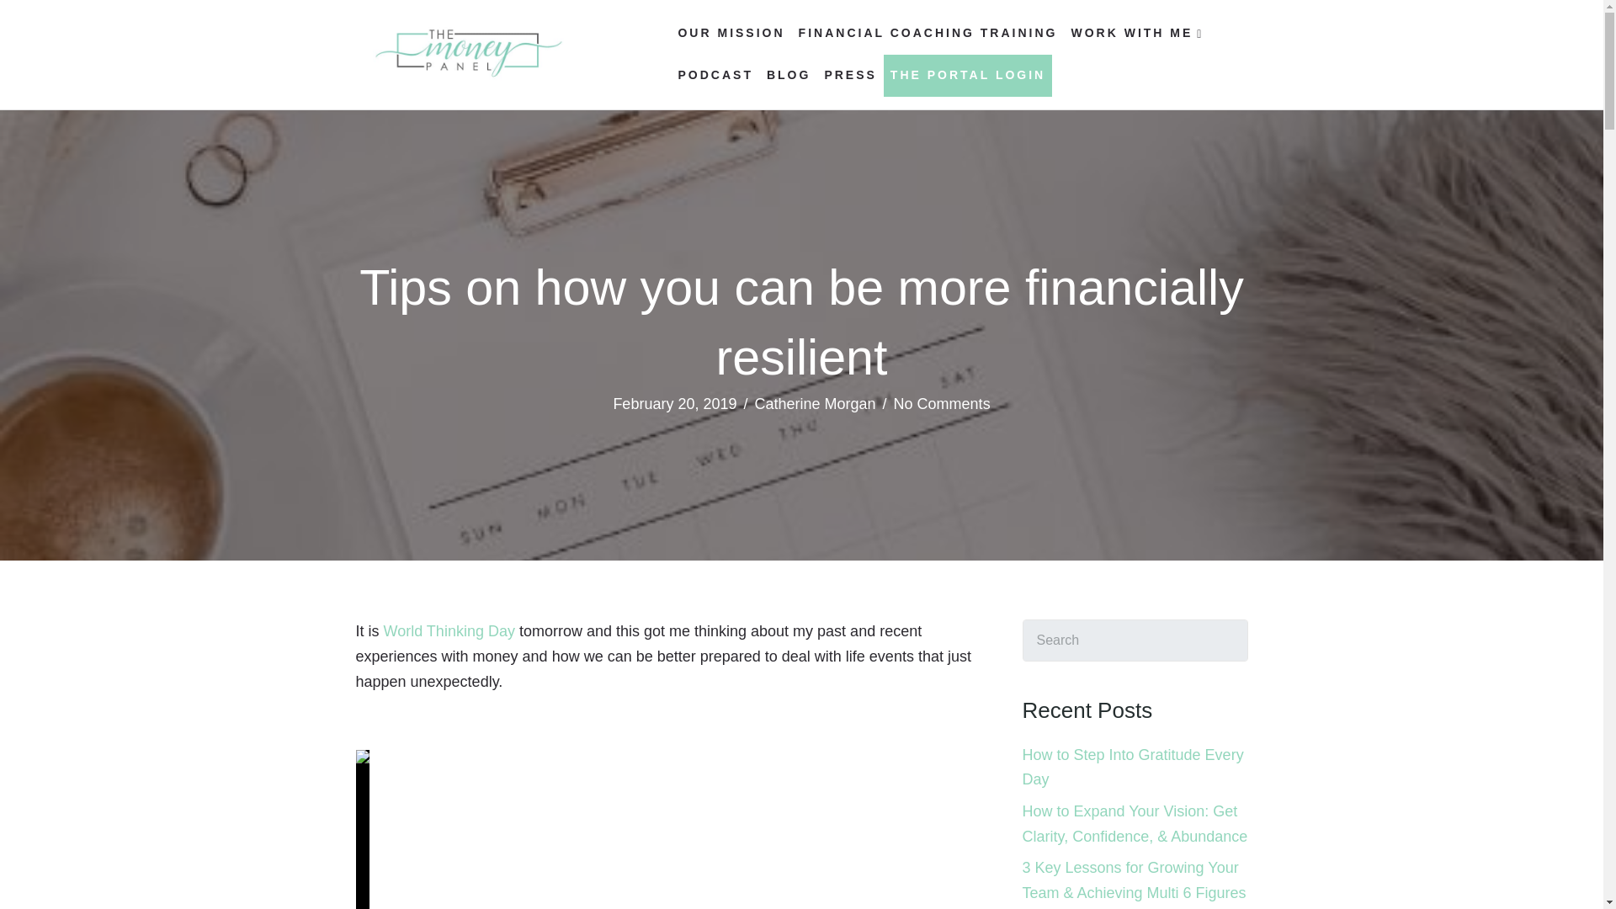  What do you see at coordinates (1136, 34) in the screenshot?
I see `WORK WITH ME` at bounding box center [1136, 34].